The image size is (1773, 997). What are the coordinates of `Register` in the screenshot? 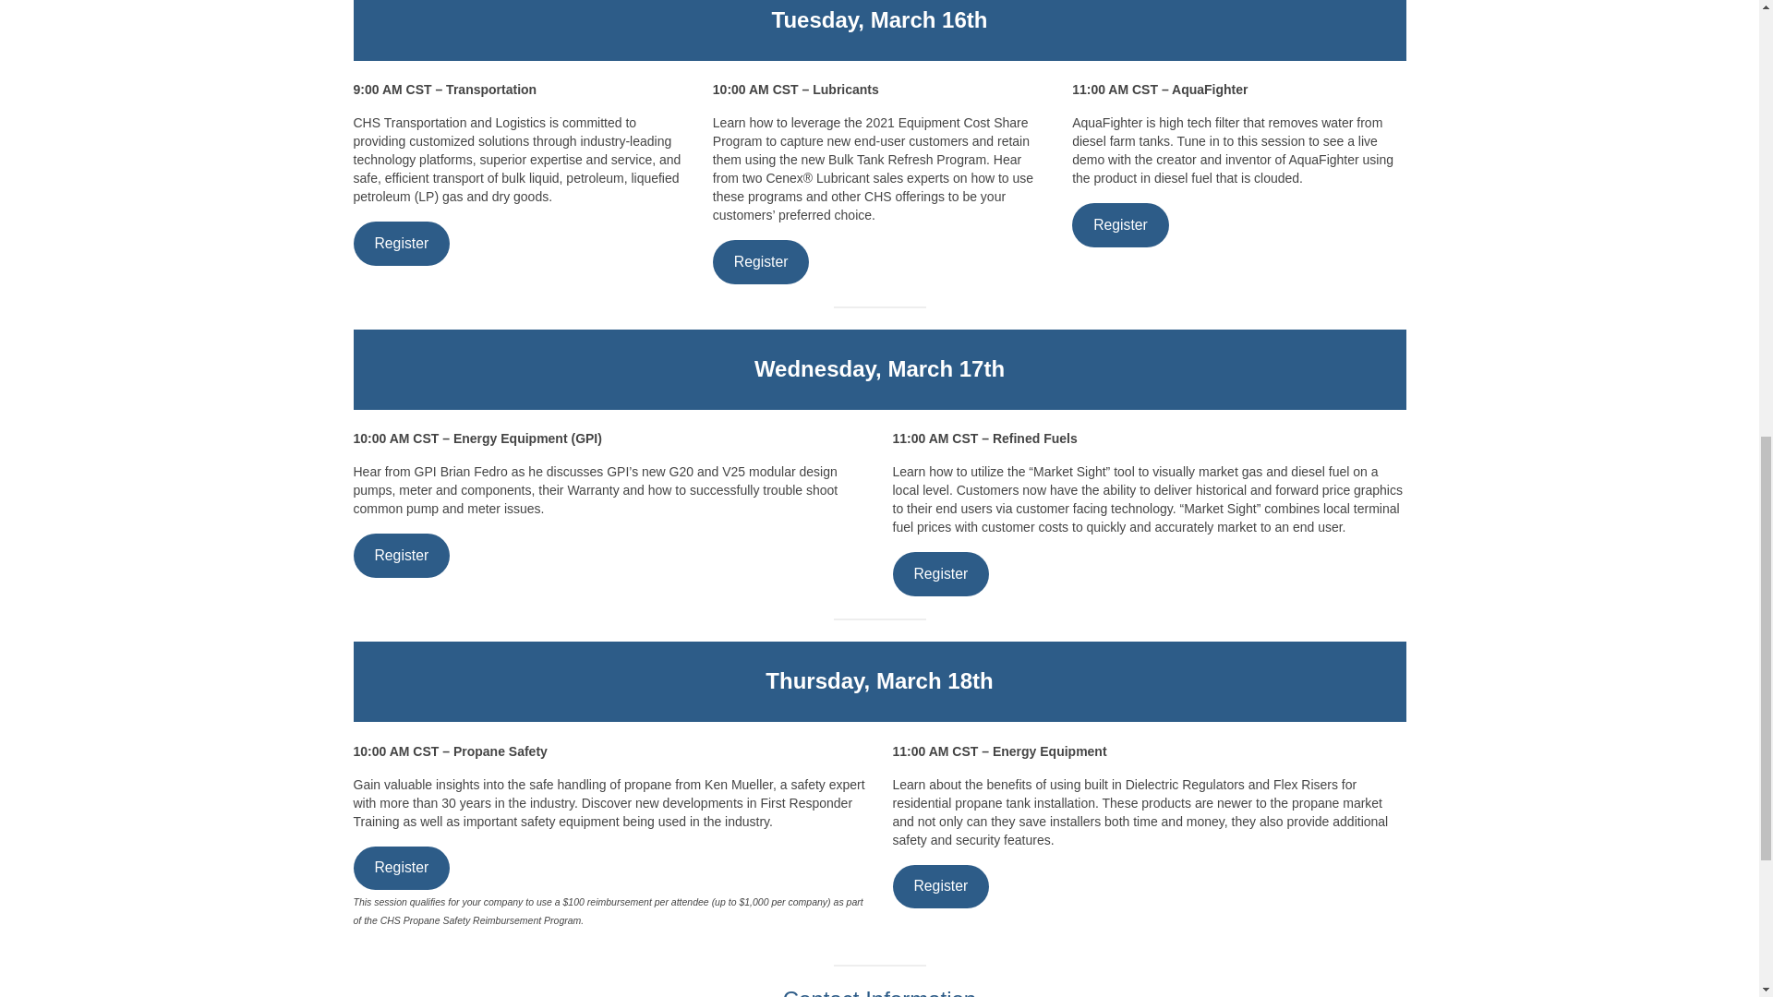 It's located at (401, 555).